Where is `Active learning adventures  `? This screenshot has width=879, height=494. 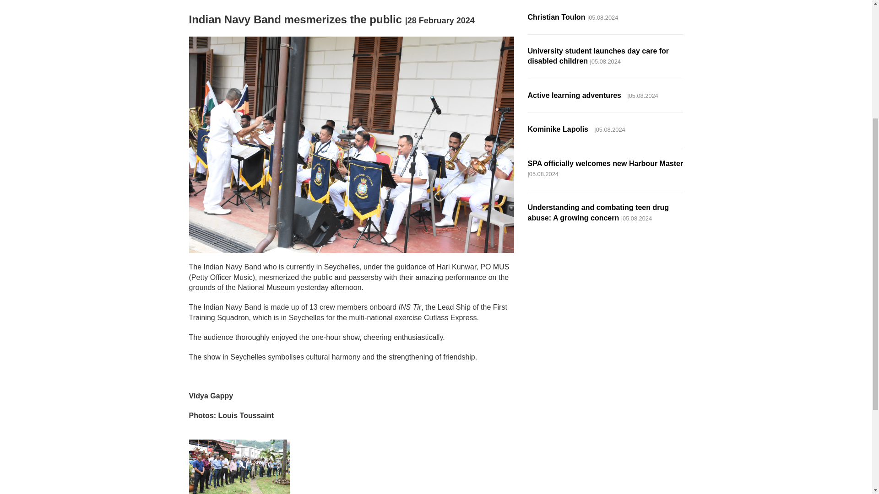
Active learning adventures   is located at coordinates (576, 95).